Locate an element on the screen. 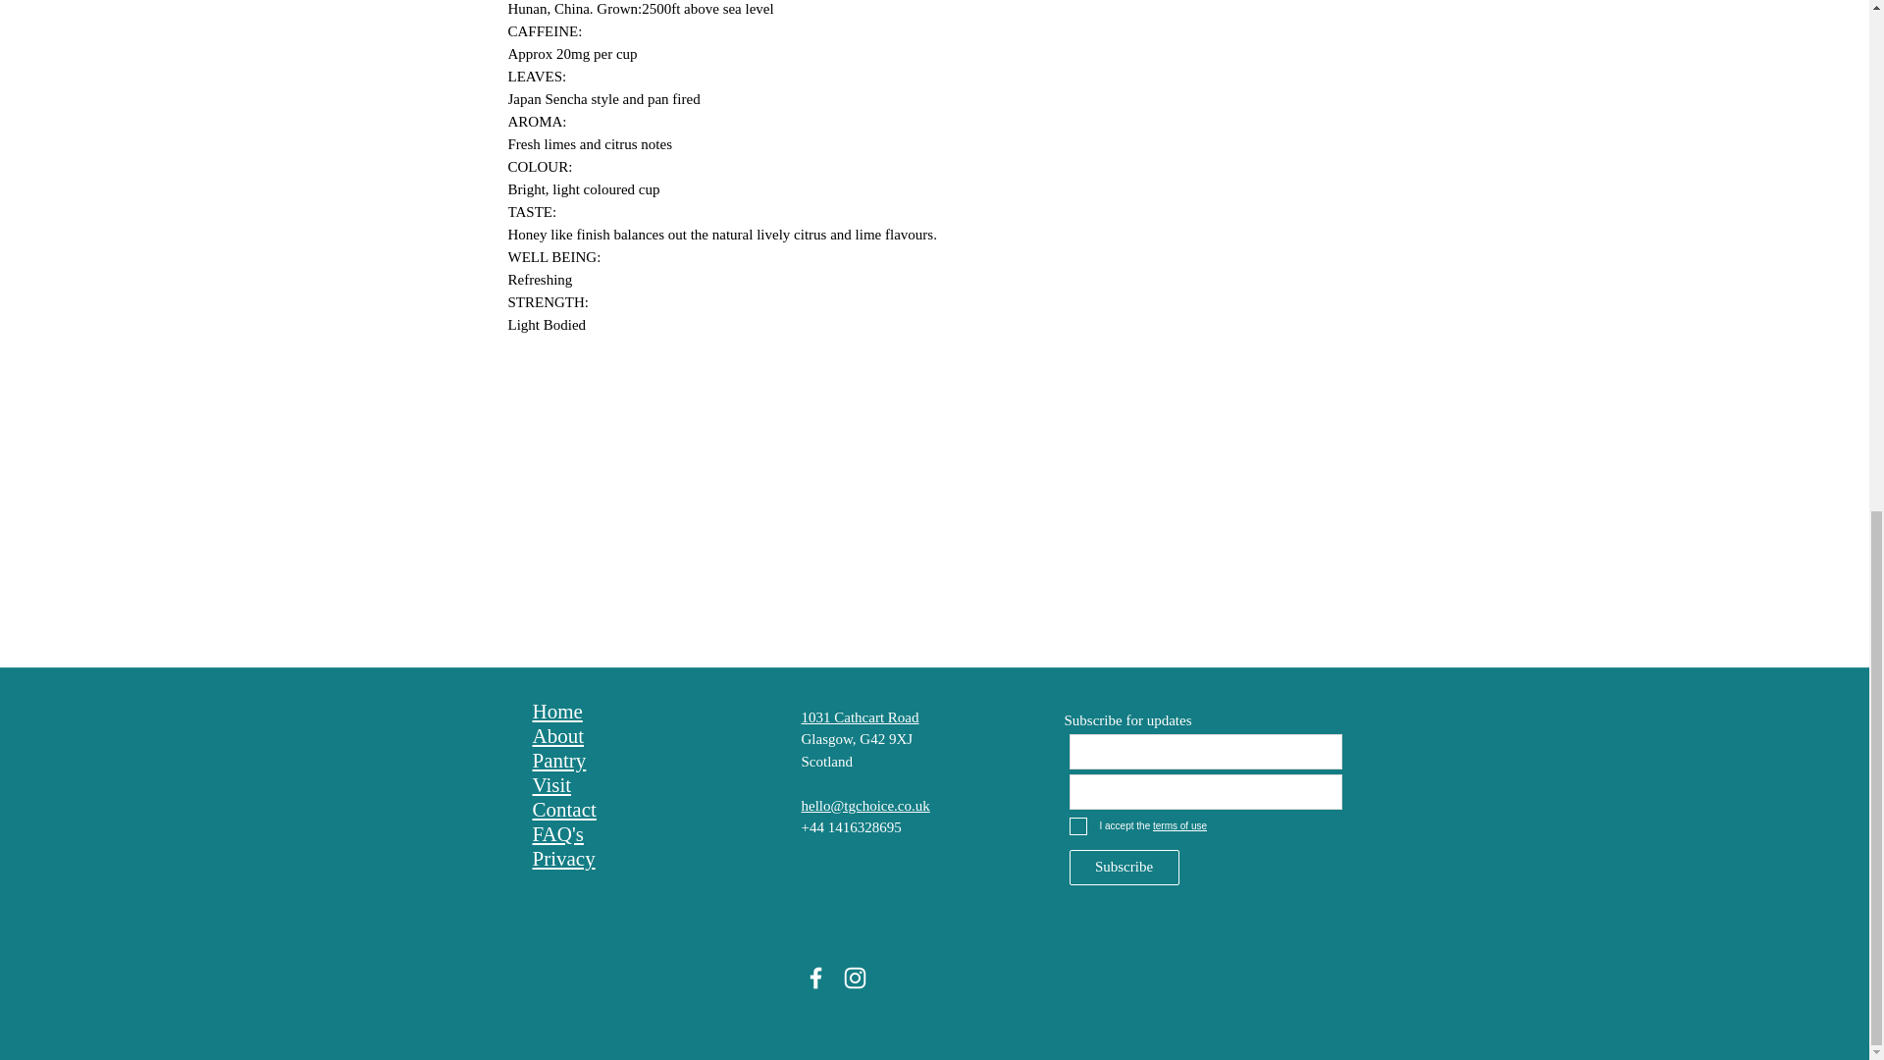 This screenshot has width=1884, height=1060. Home is located at coordinates (556, 711).